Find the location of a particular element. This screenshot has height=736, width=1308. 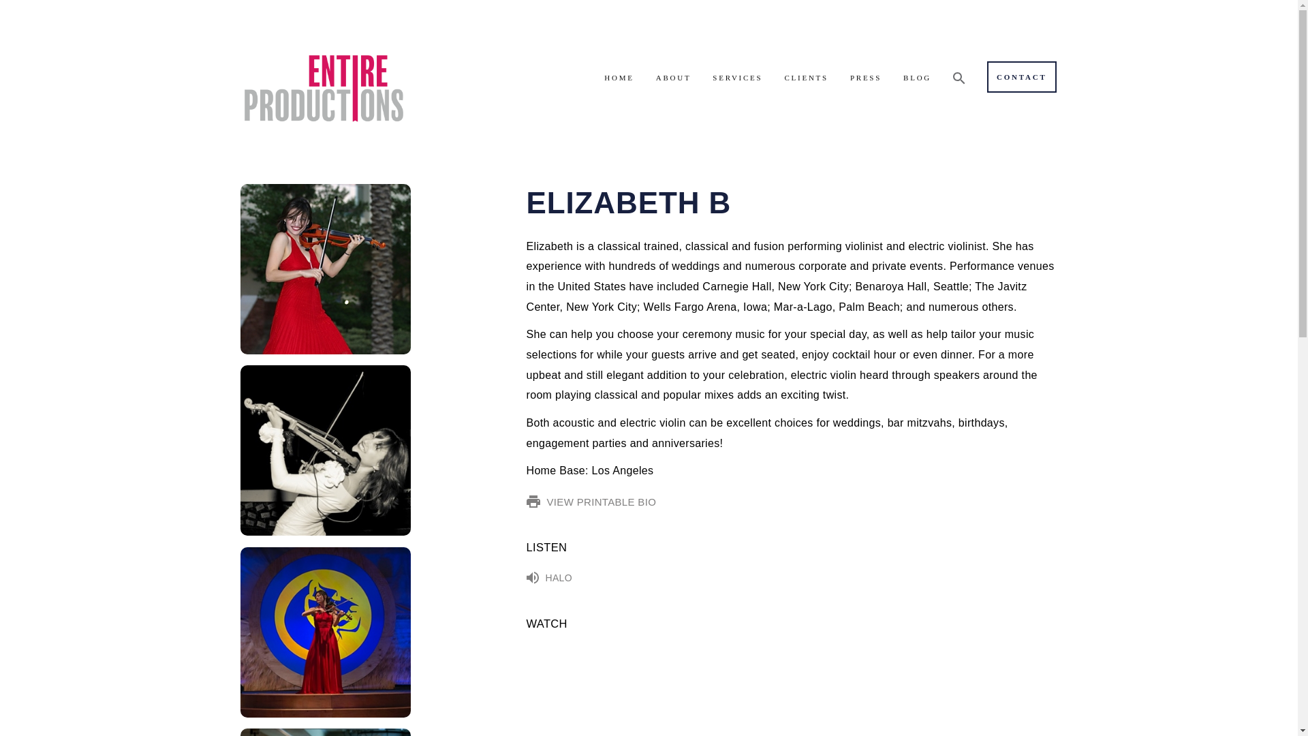

SERVICES is located at coordinates (737, 75).